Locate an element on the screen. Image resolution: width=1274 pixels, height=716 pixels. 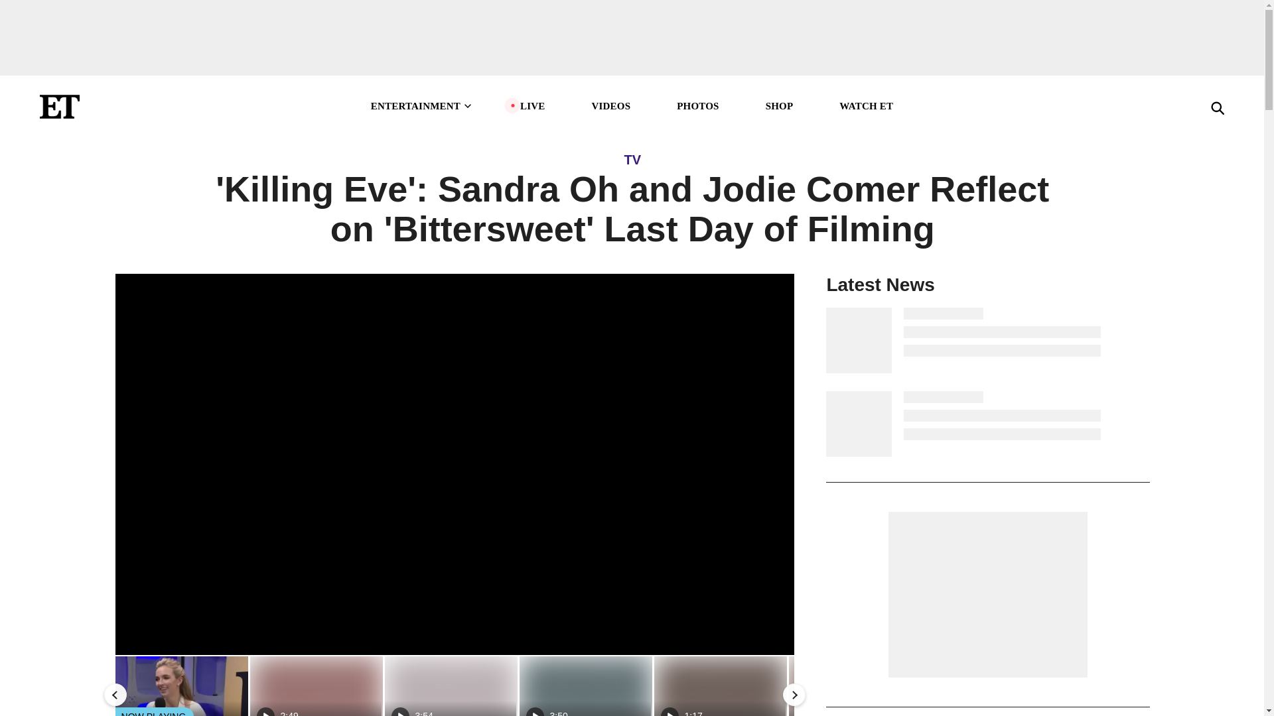
PHOTOS is located at coordinates (610, 105).